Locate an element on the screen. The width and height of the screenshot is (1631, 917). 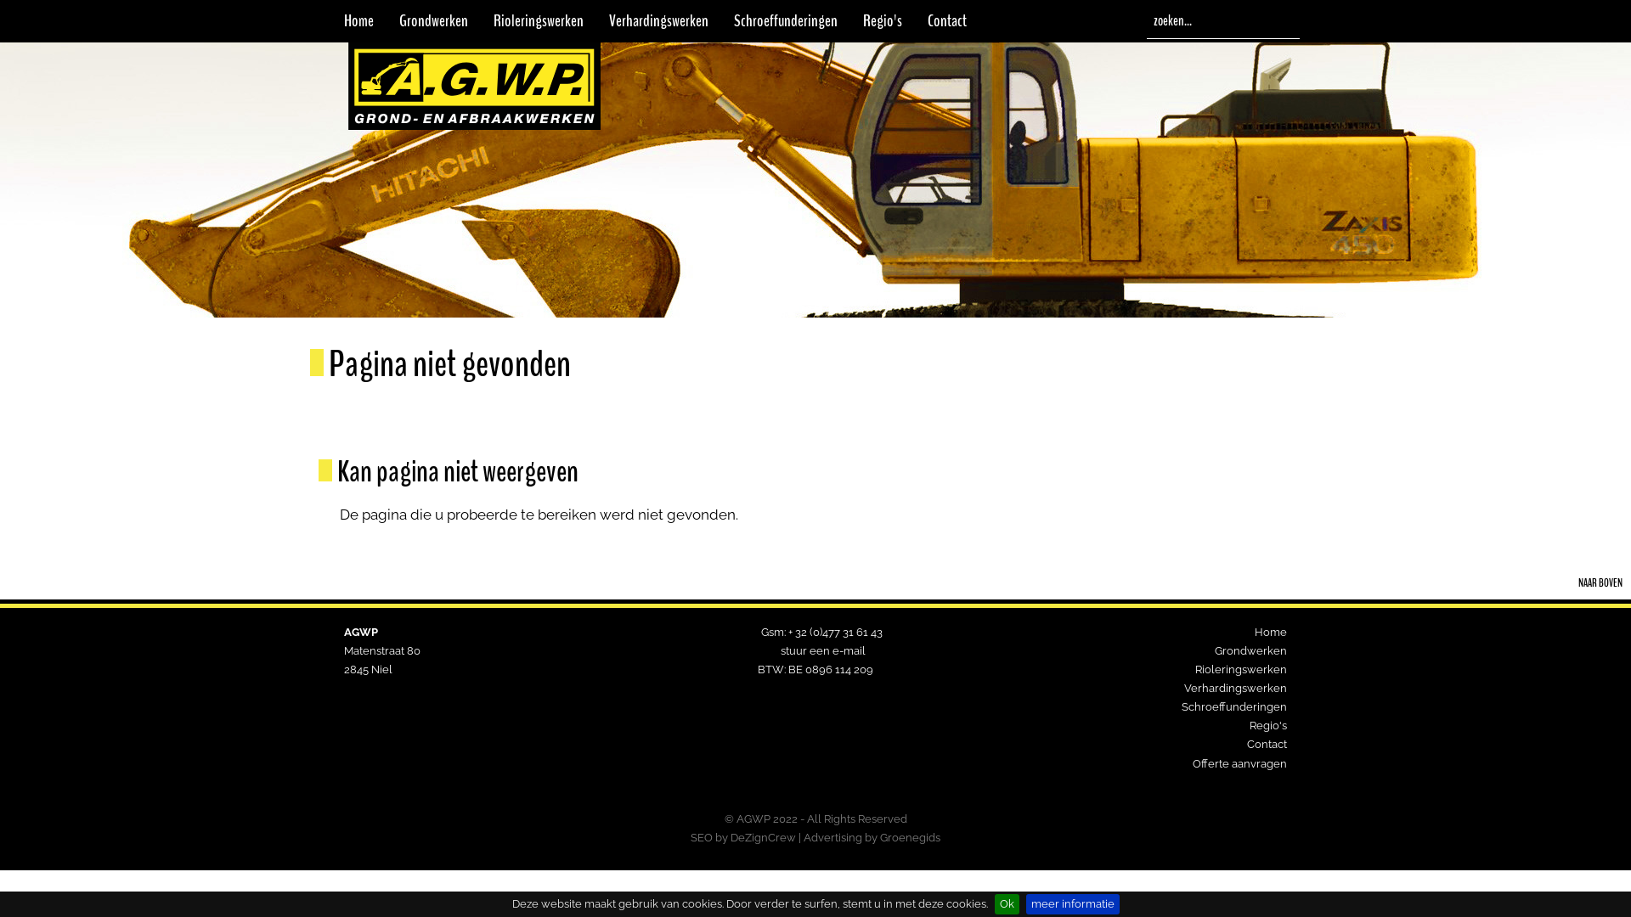
Rioleringswerken is located at coordinates (539, 21).